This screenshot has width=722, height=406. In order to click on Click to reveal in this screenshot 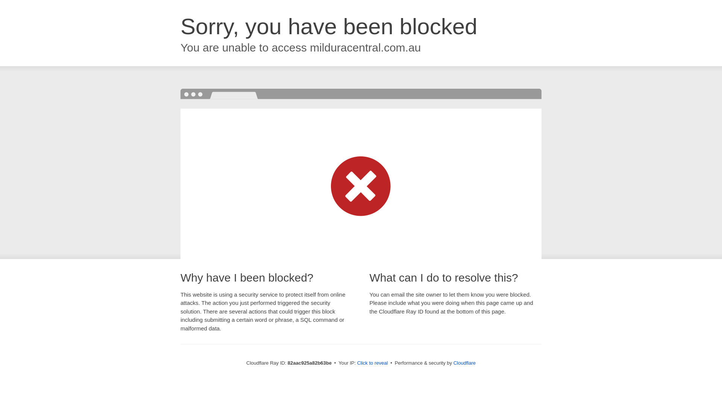, I will do `click(373, 363)`.